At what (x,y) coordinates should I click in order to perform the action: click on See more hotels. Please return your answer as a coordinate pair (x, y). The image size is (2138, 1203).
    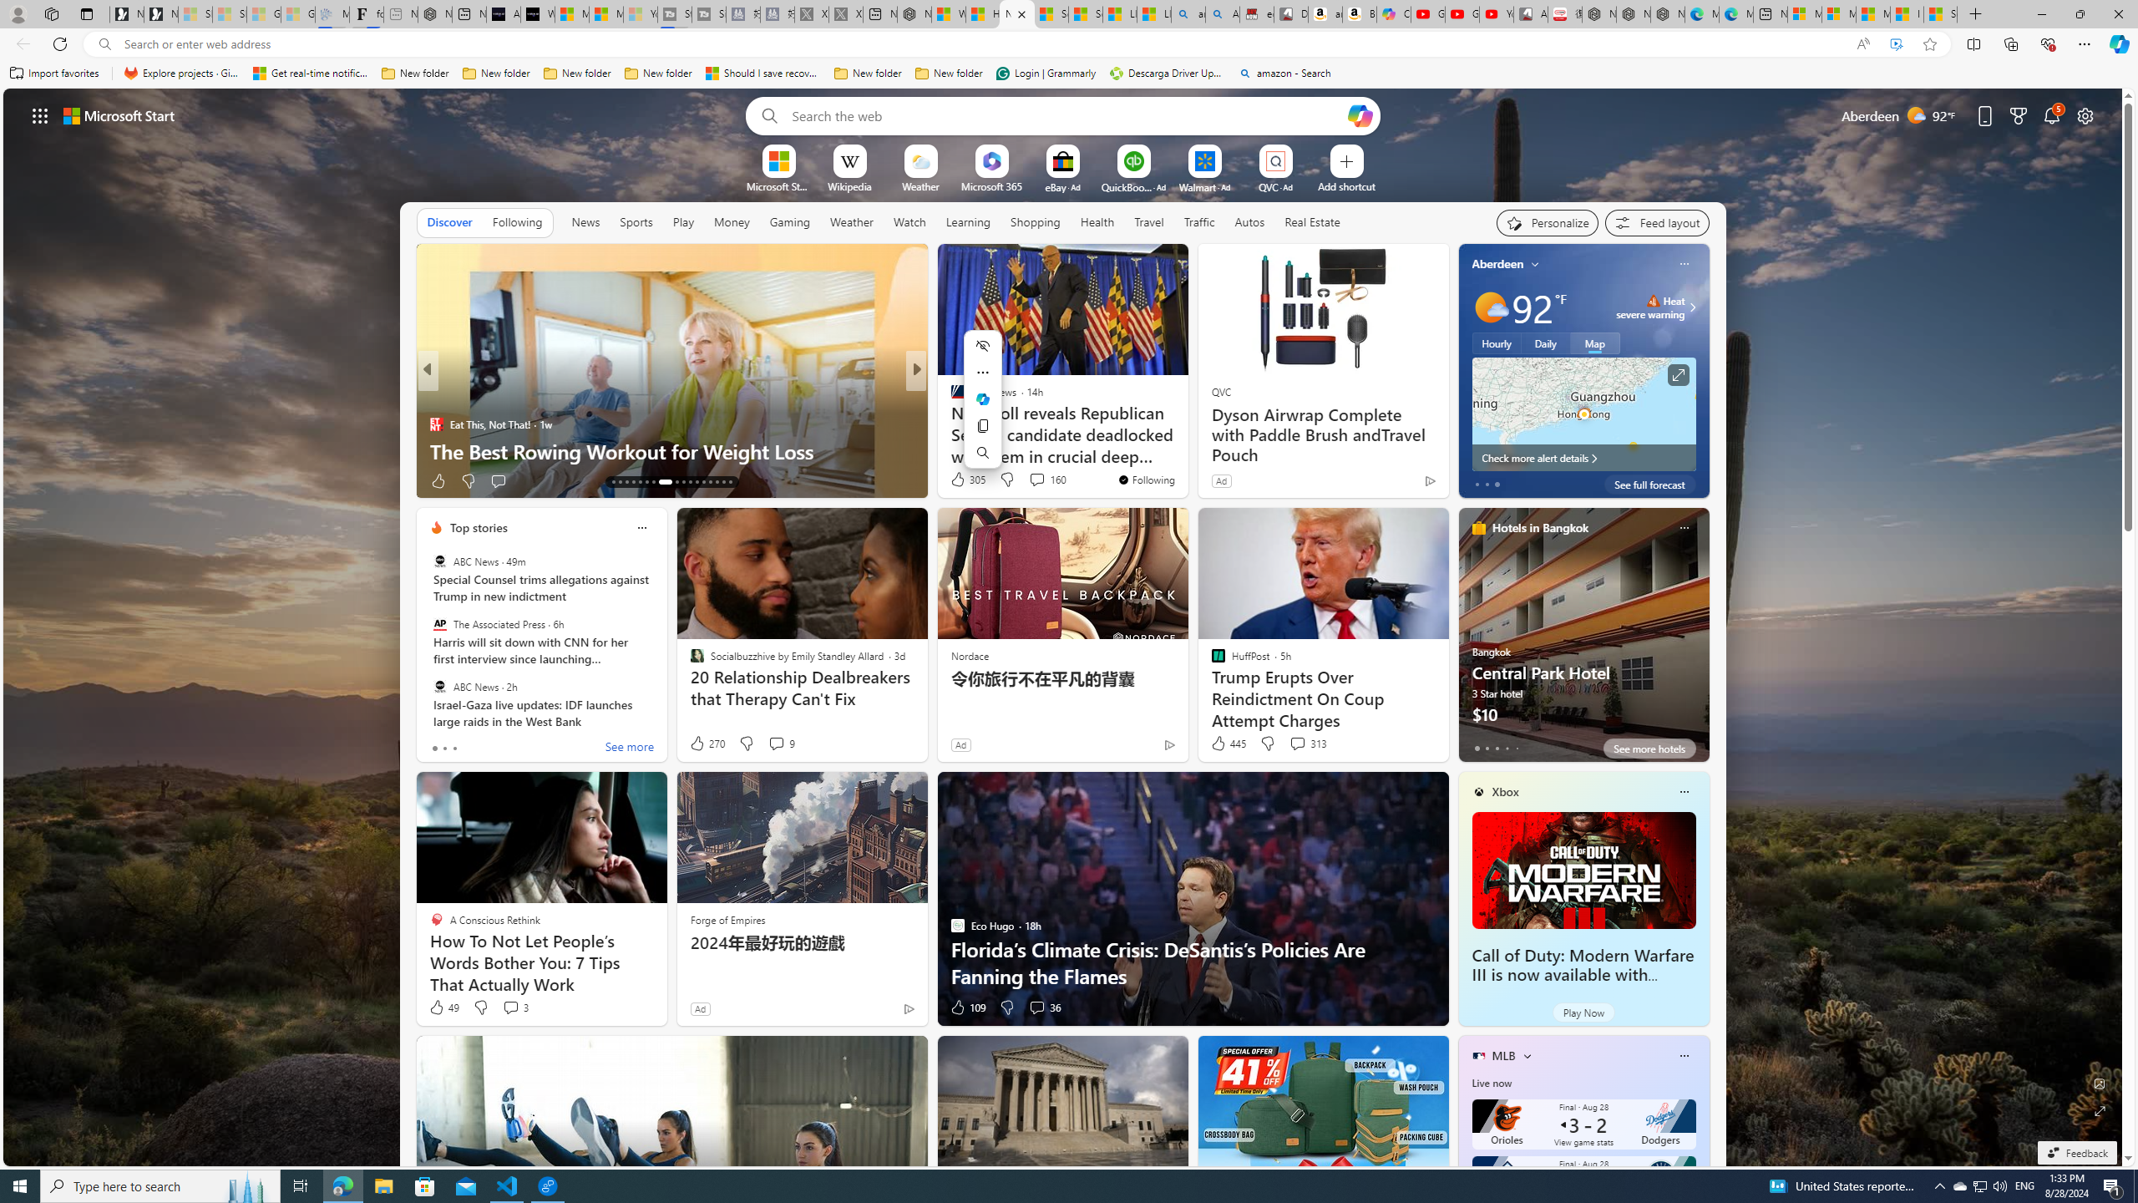
    Looking at the image, I should click on (1649, 749).